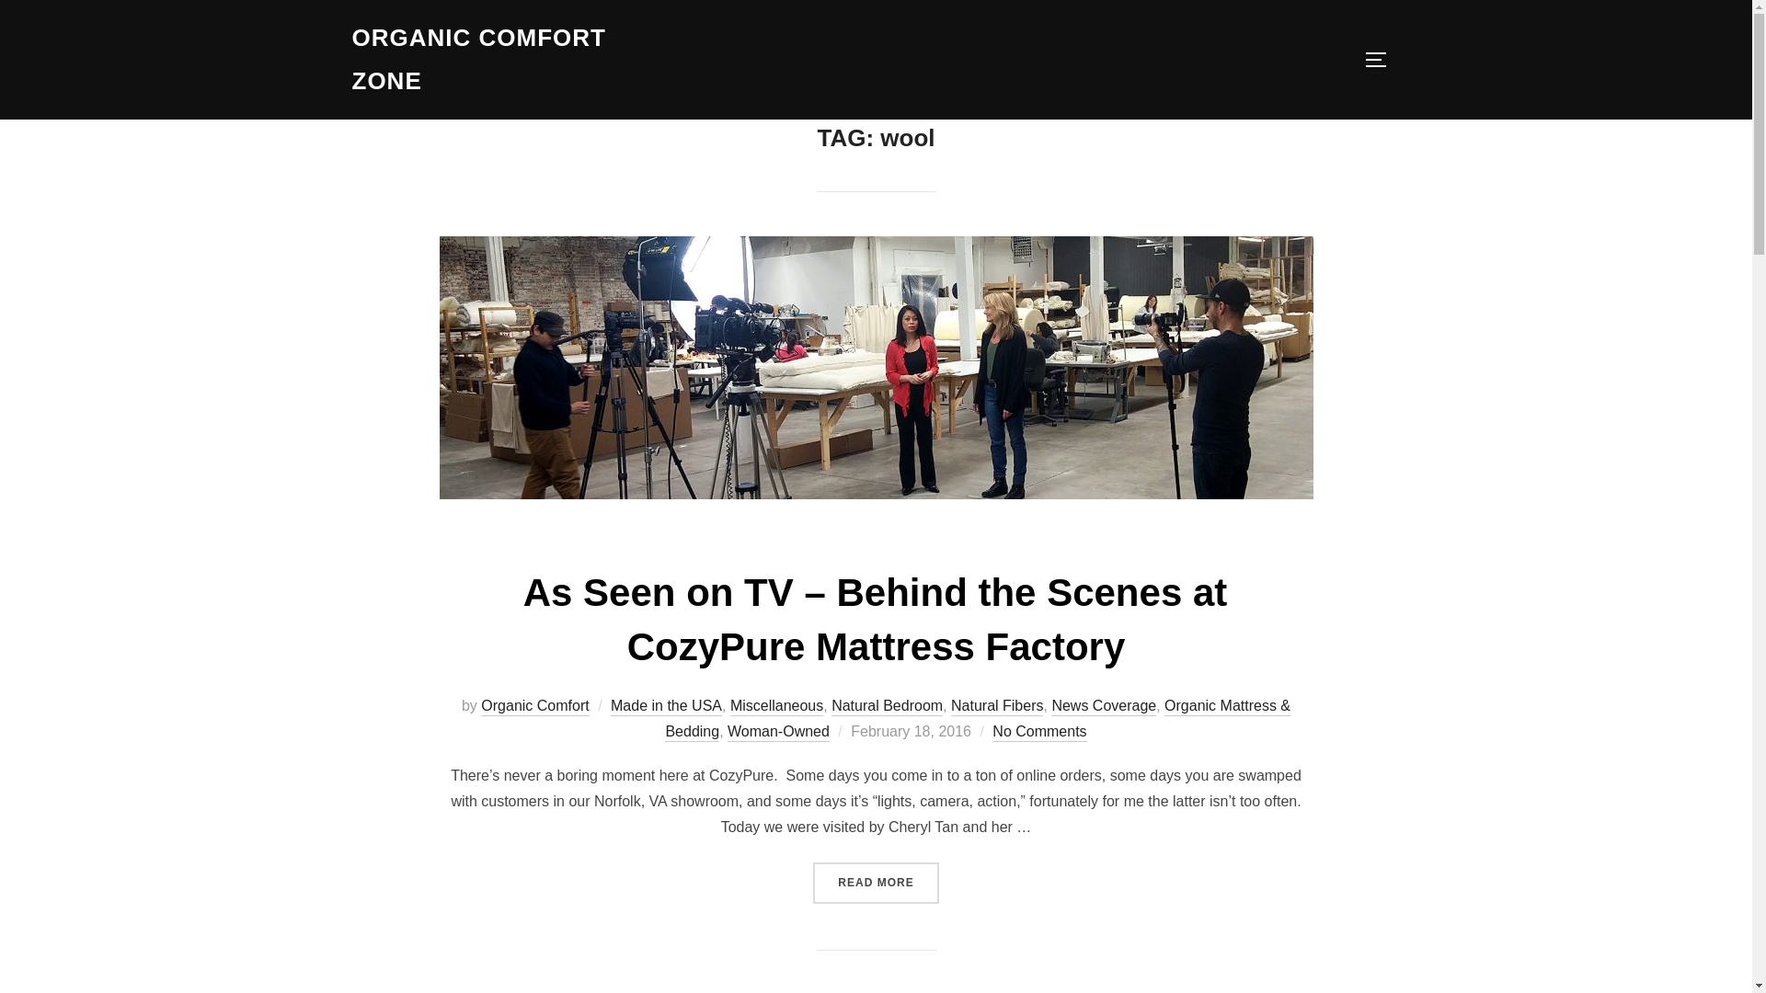 The image size is (1766, 993). What do you see at coordinates (1039, 732) in the screenshot?
I see `No Comments` at bounding box center [1039, 732].